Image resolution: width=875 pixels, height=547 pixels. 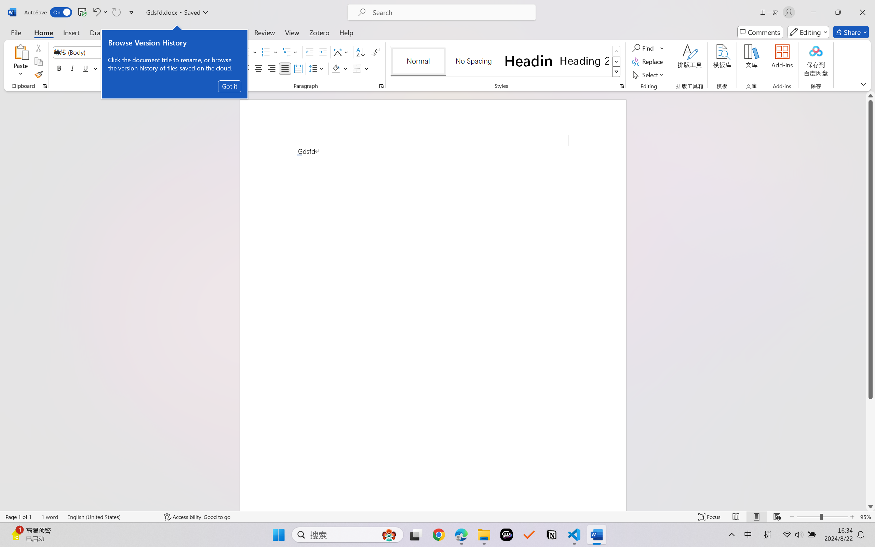 I want to click on Styles, so click(x=617, y=72).